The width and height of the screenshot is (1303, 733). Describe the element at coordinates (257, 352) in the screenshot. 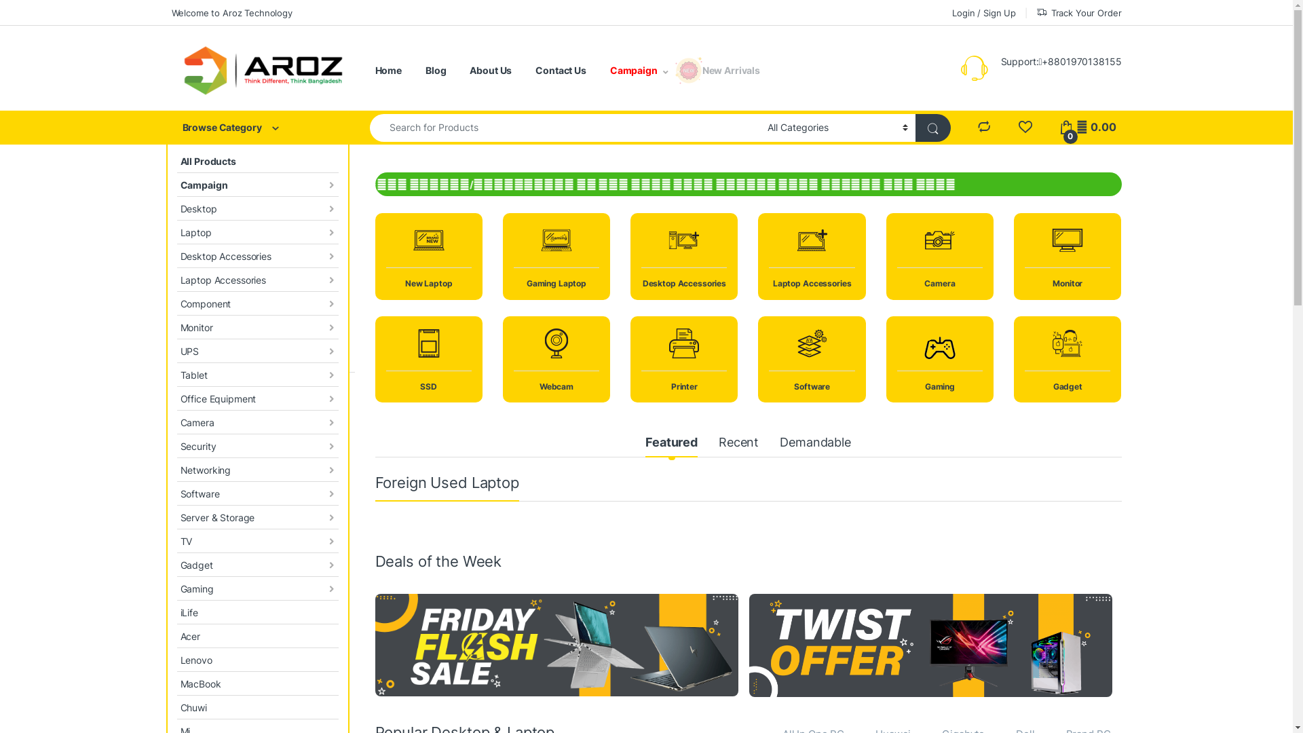

I see `UPS` at that location.